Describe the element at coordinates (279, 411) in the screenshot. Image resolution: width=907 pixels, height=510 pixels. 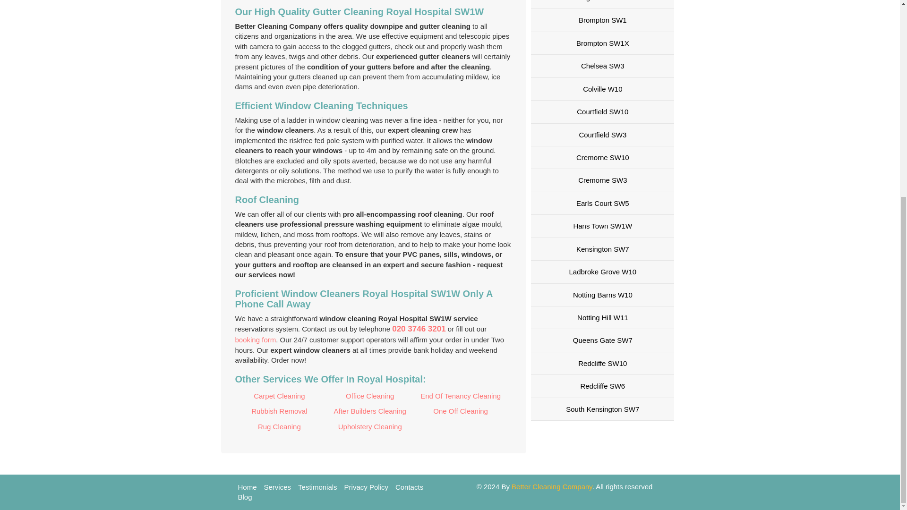
I see `Rubbish Removal` at that location.